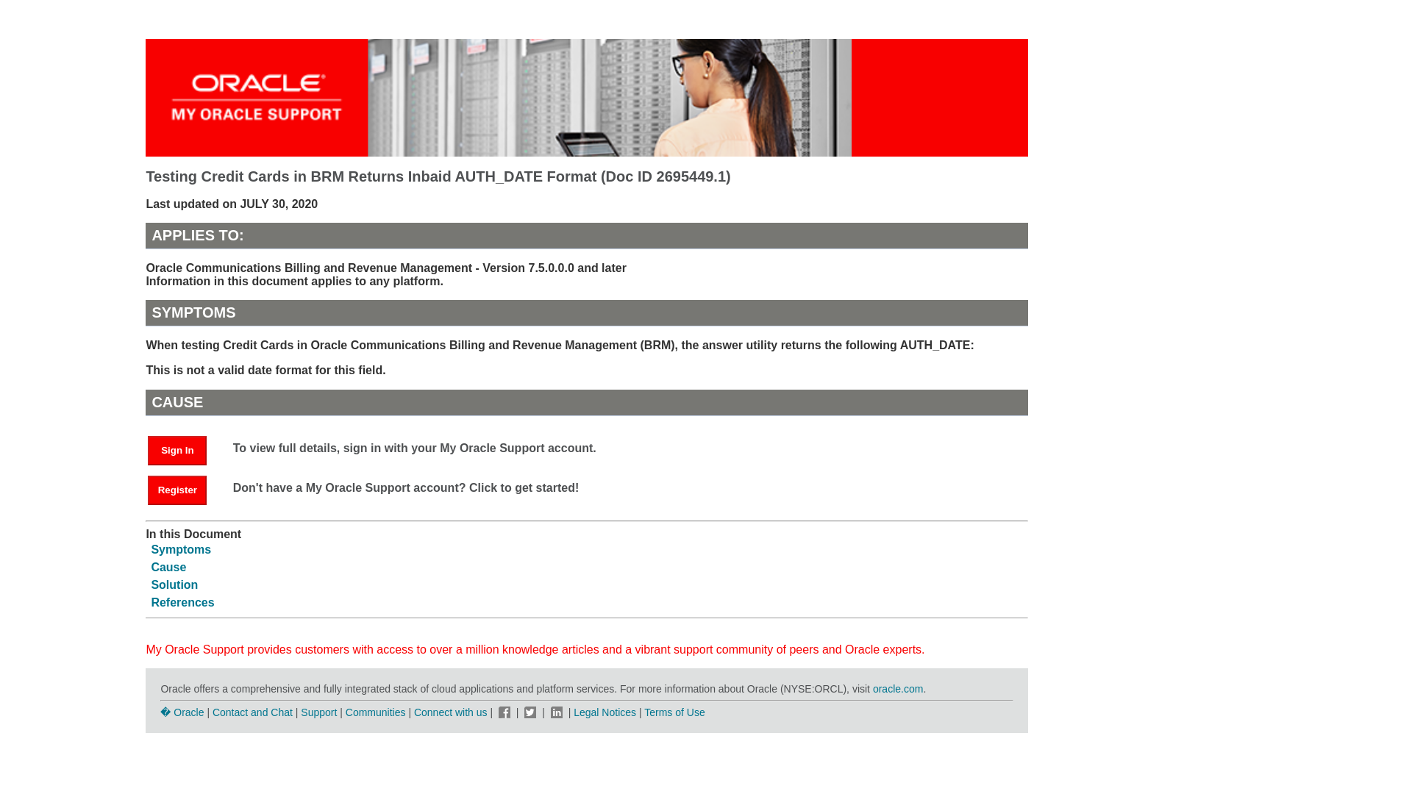 The height and width of the screenshot is (794, 1412). What do you see at coordinates (674, 712) in the screenshot?
I see `Terms of Use` at bounding box center [674, 712].